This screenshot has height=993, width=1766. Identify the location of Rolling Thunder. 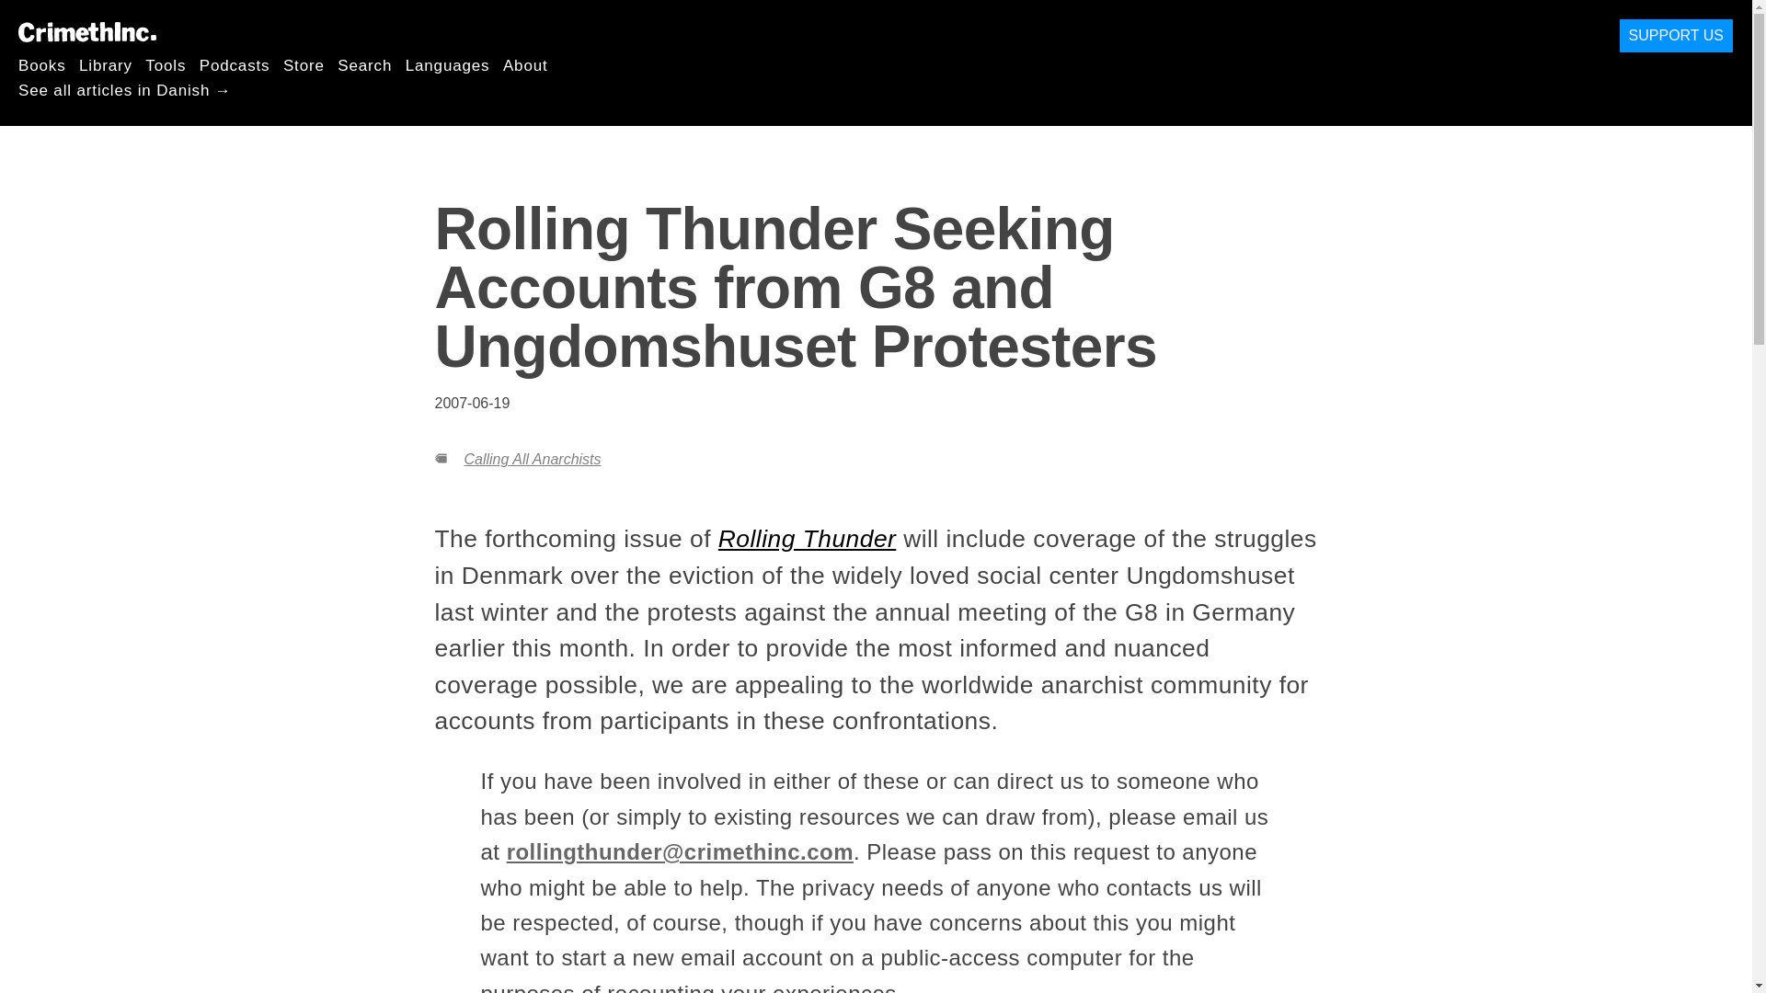
(808, 539).